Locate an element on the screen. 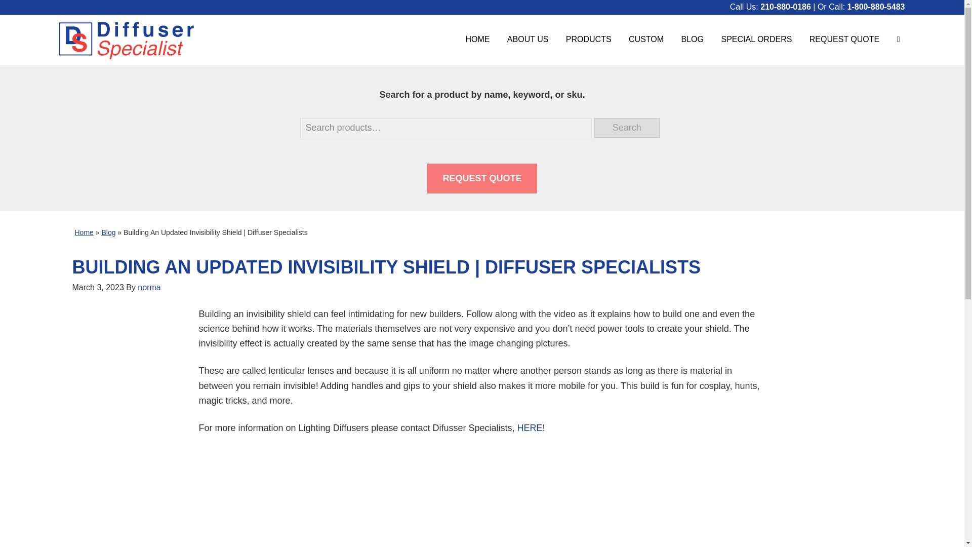  HERE is located at coordinates (530, 427).